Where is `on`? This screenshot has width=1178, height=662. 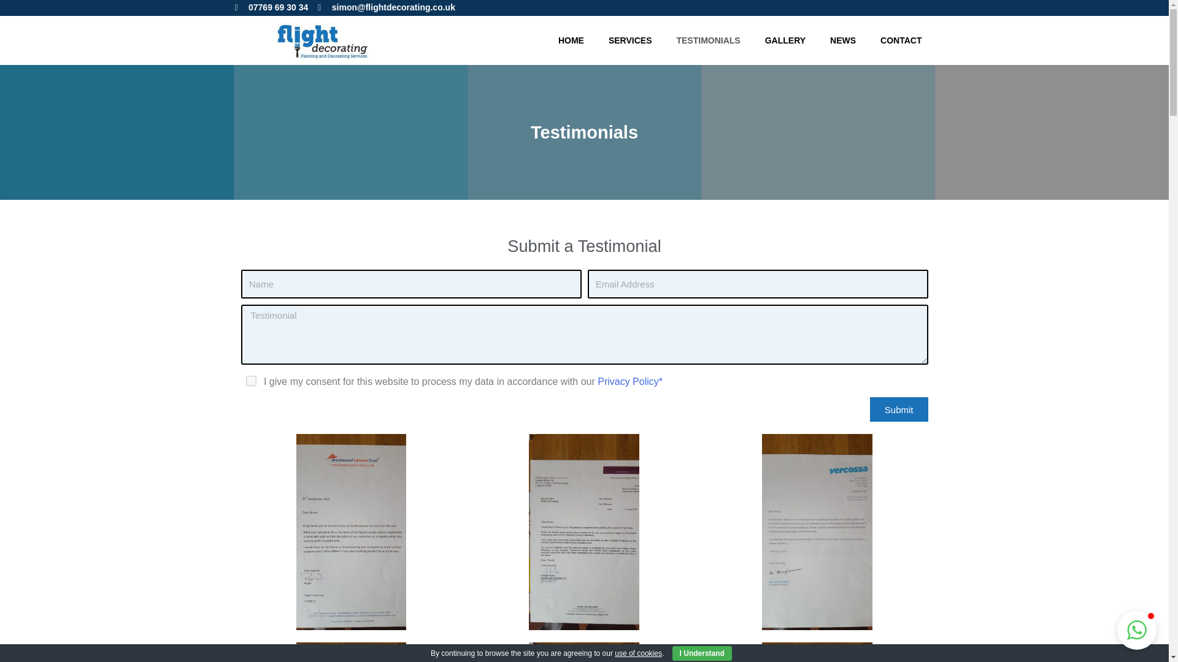
on is located at coordinates (250, 380).